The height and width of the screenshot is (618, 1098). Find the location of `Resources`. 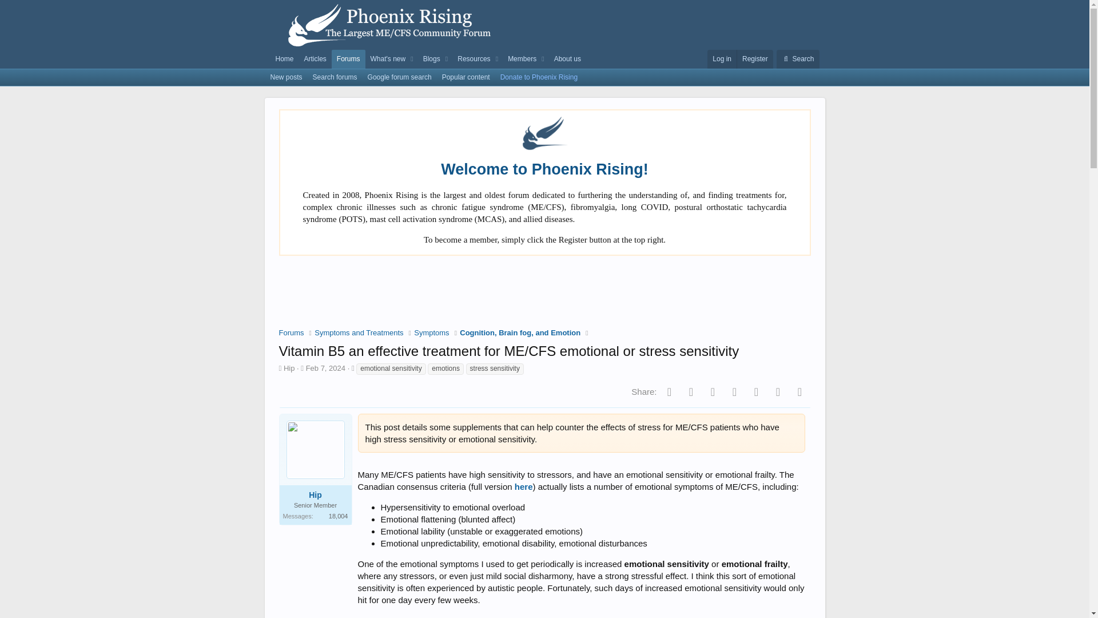

Resources is located at coordinates (471, 59).